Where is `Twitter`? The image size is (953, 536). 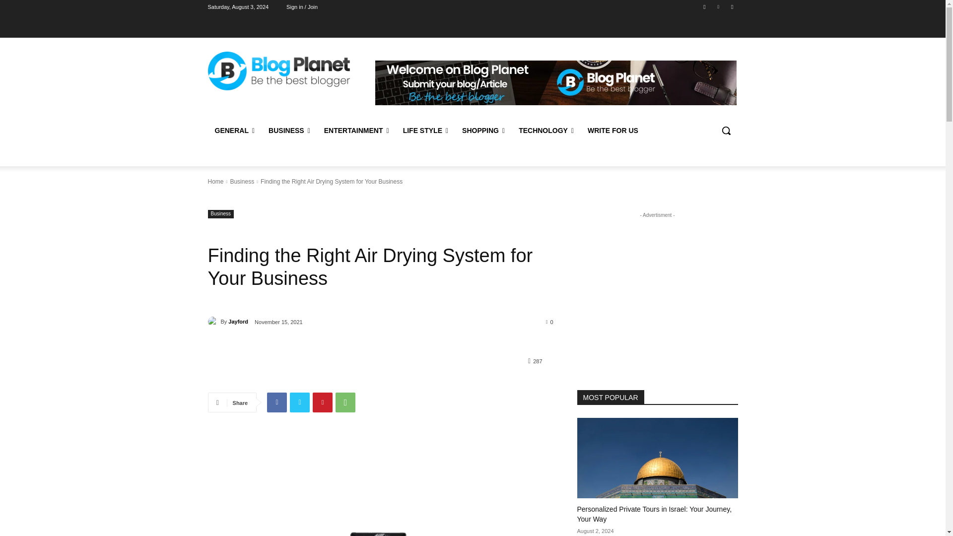
Twitter is located at coordinates (300, 402).